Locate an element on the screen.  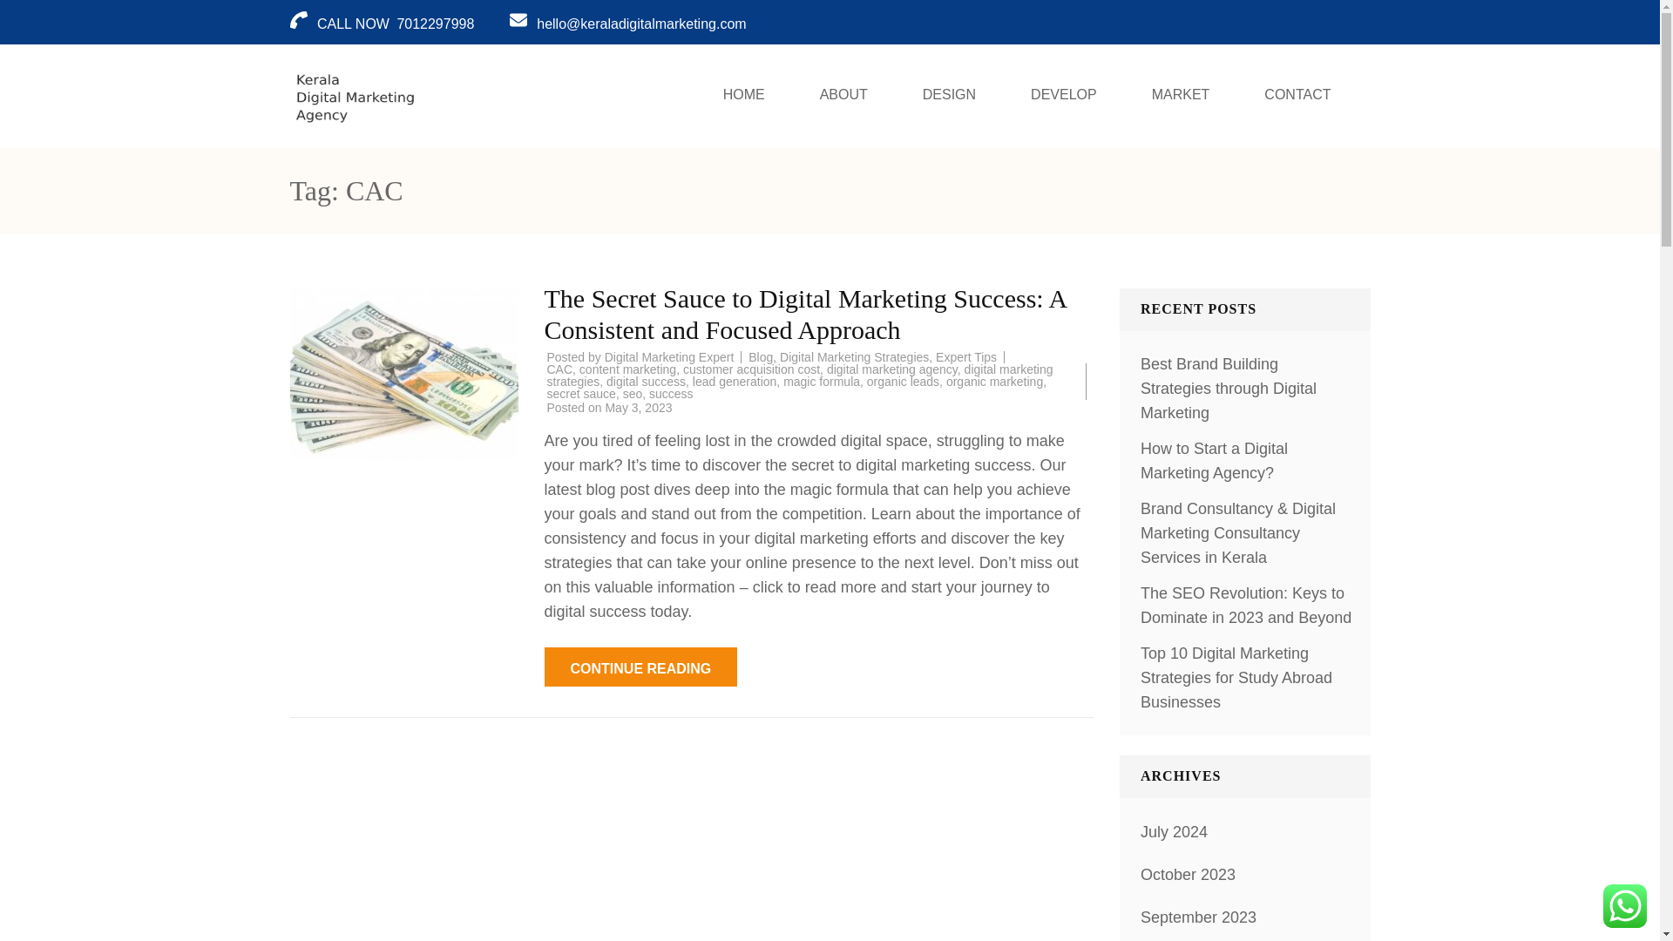
customer acquisition cost is located at coordinates (751, 369).